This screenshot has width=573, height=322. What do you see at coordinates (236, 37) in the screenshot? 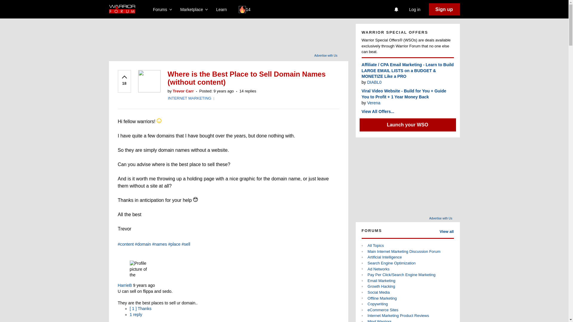
I see `3rd party ad content` at bounding box center [236, 37].